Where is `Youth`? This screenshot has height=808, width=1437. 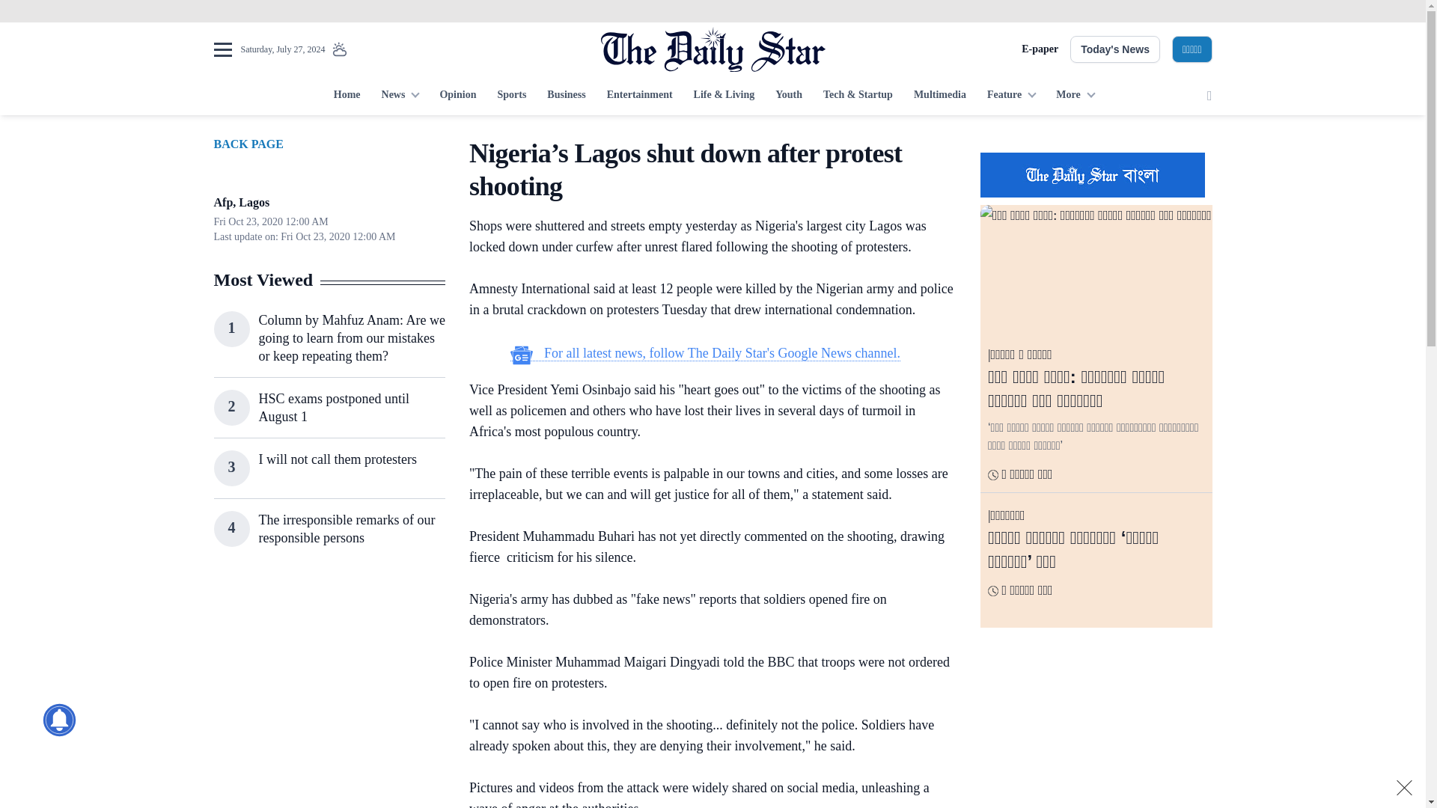
Youth is located at coordinates (789, 96).